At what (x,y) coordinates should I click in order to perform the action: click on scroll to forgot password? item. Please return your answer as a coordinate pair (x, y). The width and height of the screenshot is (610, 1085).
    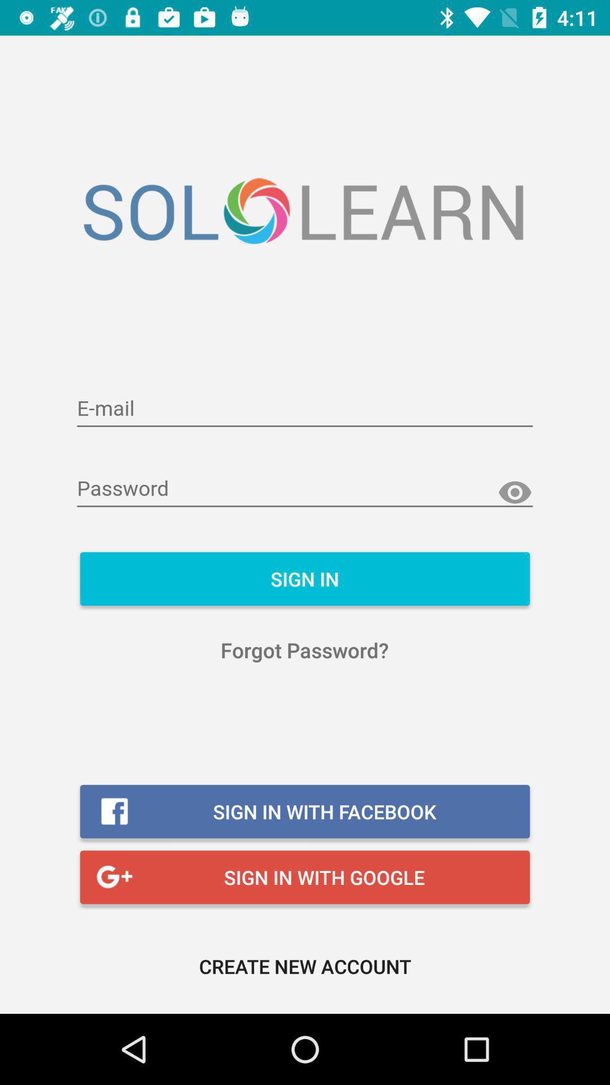
    Looking at the image, I should click on (305, 650).